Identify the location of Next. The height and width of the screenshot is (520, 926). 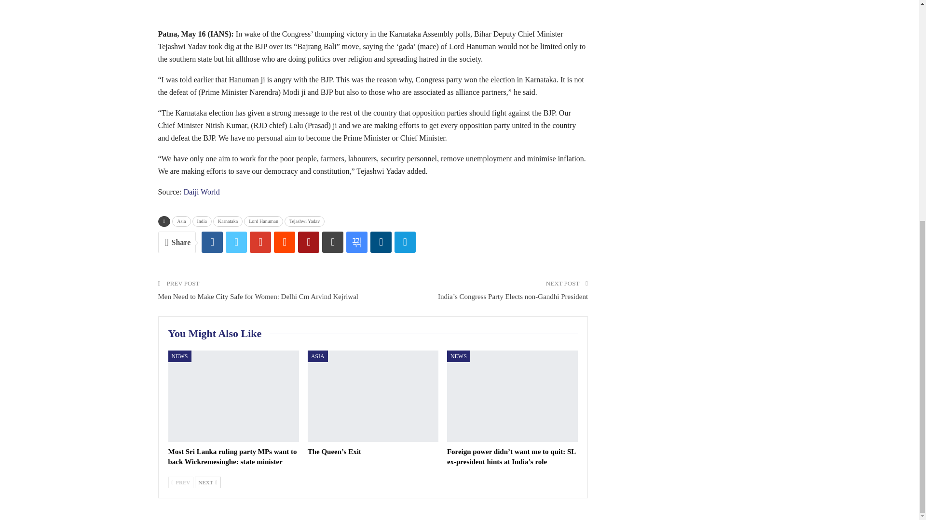
(207, 482).